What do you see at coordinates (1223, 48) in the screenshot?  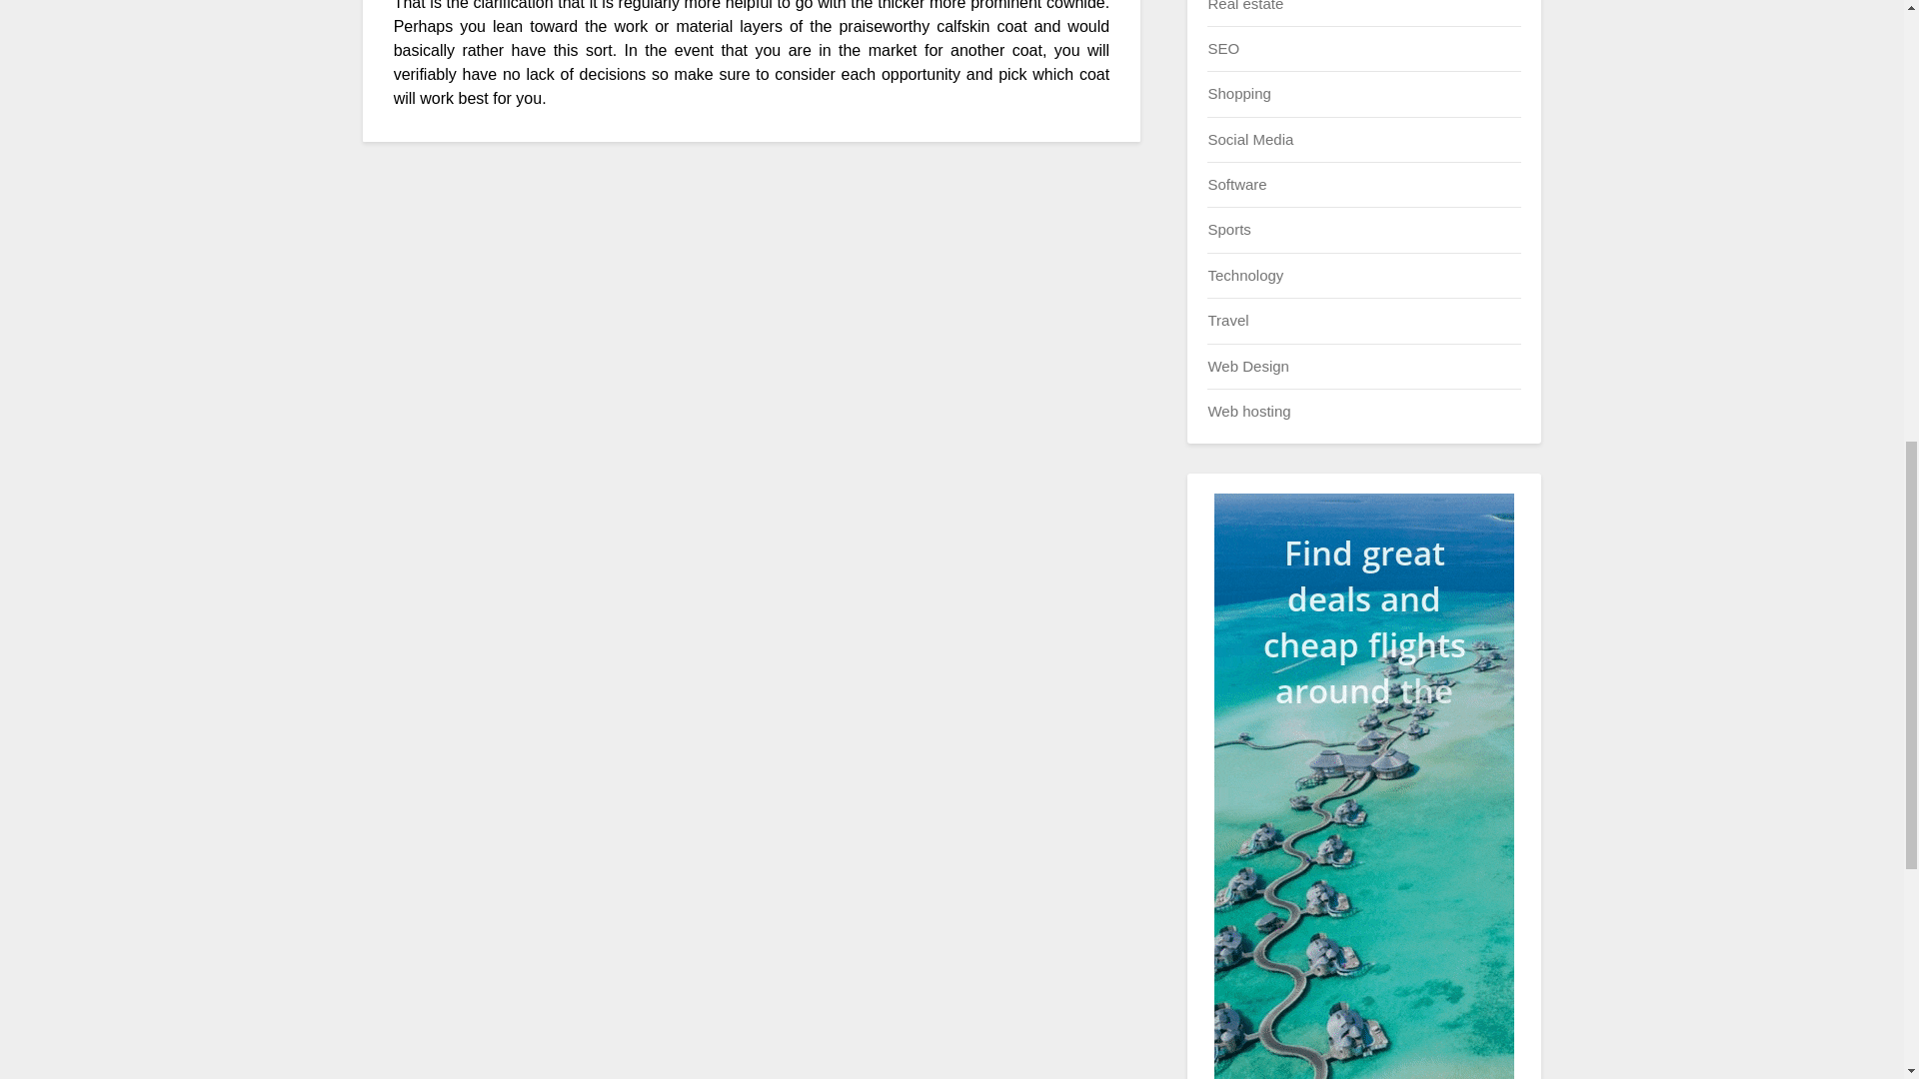 I see `SEO` at bounding box center [1223, 48].